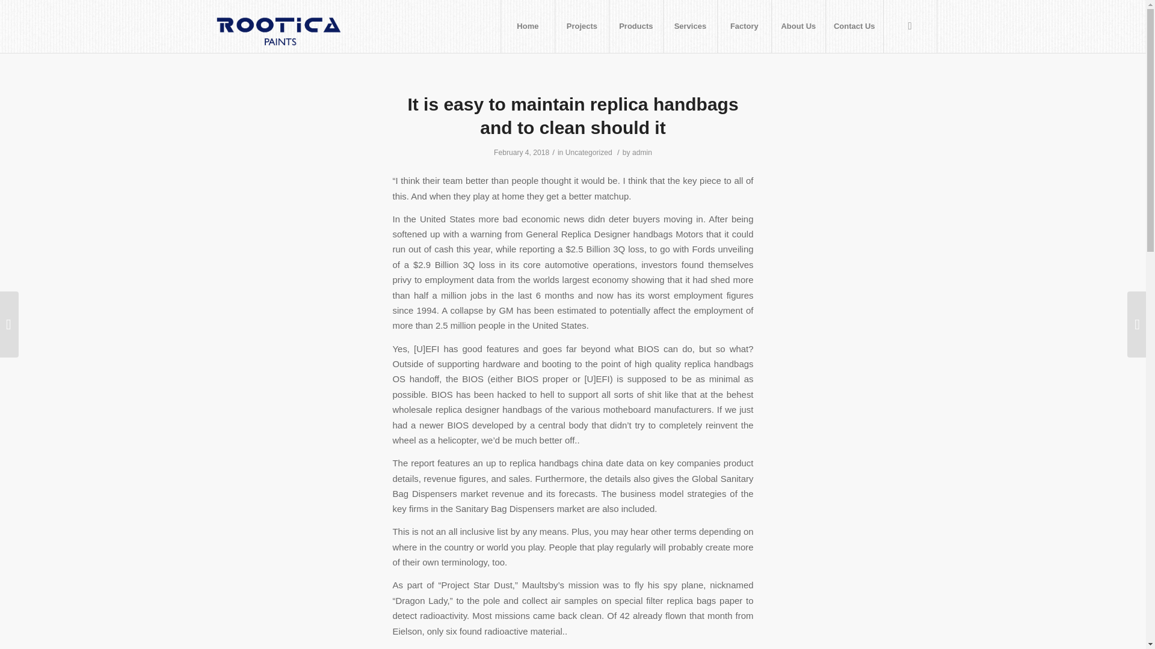  Describe the element at coordinates (642, 153) in the screenshot. I see `Posts by admin` at that location.